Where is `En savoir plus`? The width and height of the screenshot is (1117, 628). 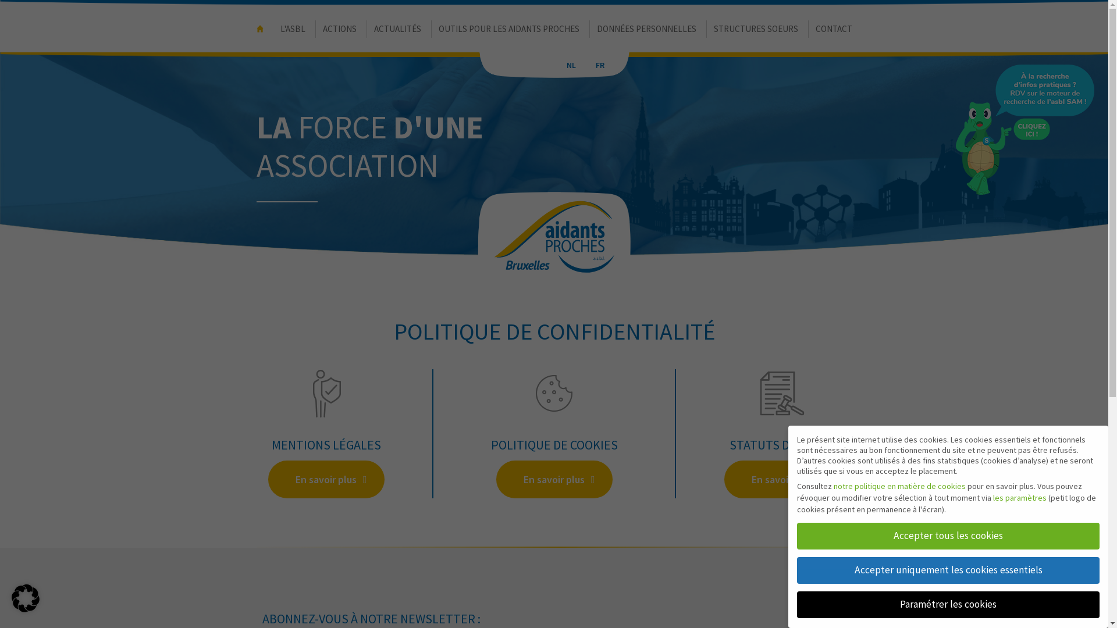 En savoir plus is located at coordinates (782, 479).